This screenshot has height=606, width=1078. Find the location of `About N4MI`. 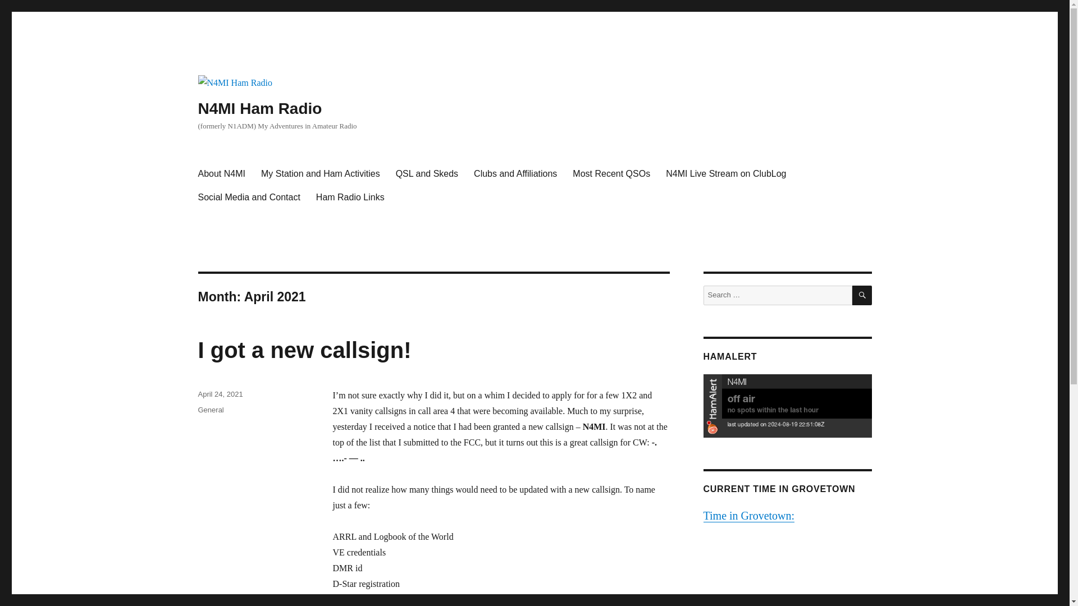

About N4MI is located at coordinates (221, 173).